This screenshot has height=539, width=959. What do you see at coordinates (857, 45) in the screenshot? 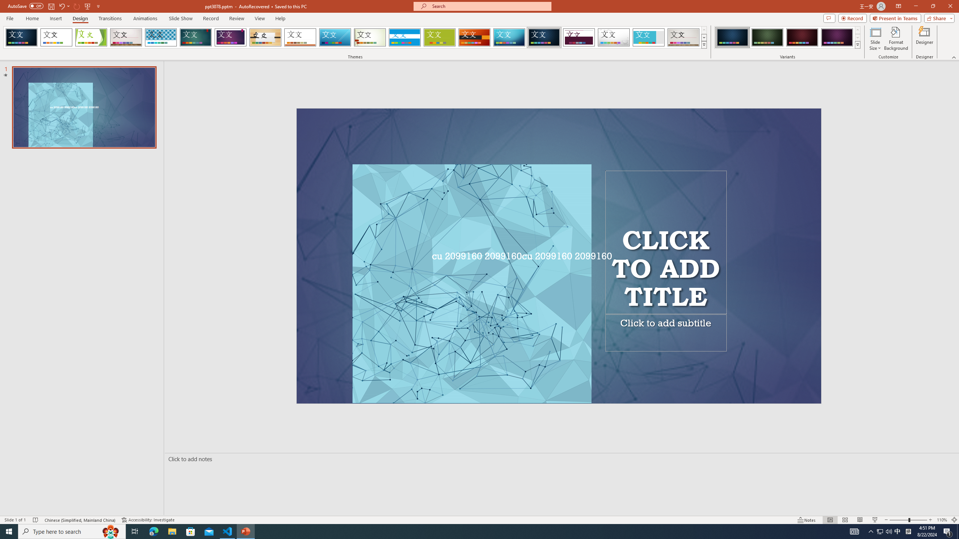
I see `Variants` at bounding box center [857, 45].